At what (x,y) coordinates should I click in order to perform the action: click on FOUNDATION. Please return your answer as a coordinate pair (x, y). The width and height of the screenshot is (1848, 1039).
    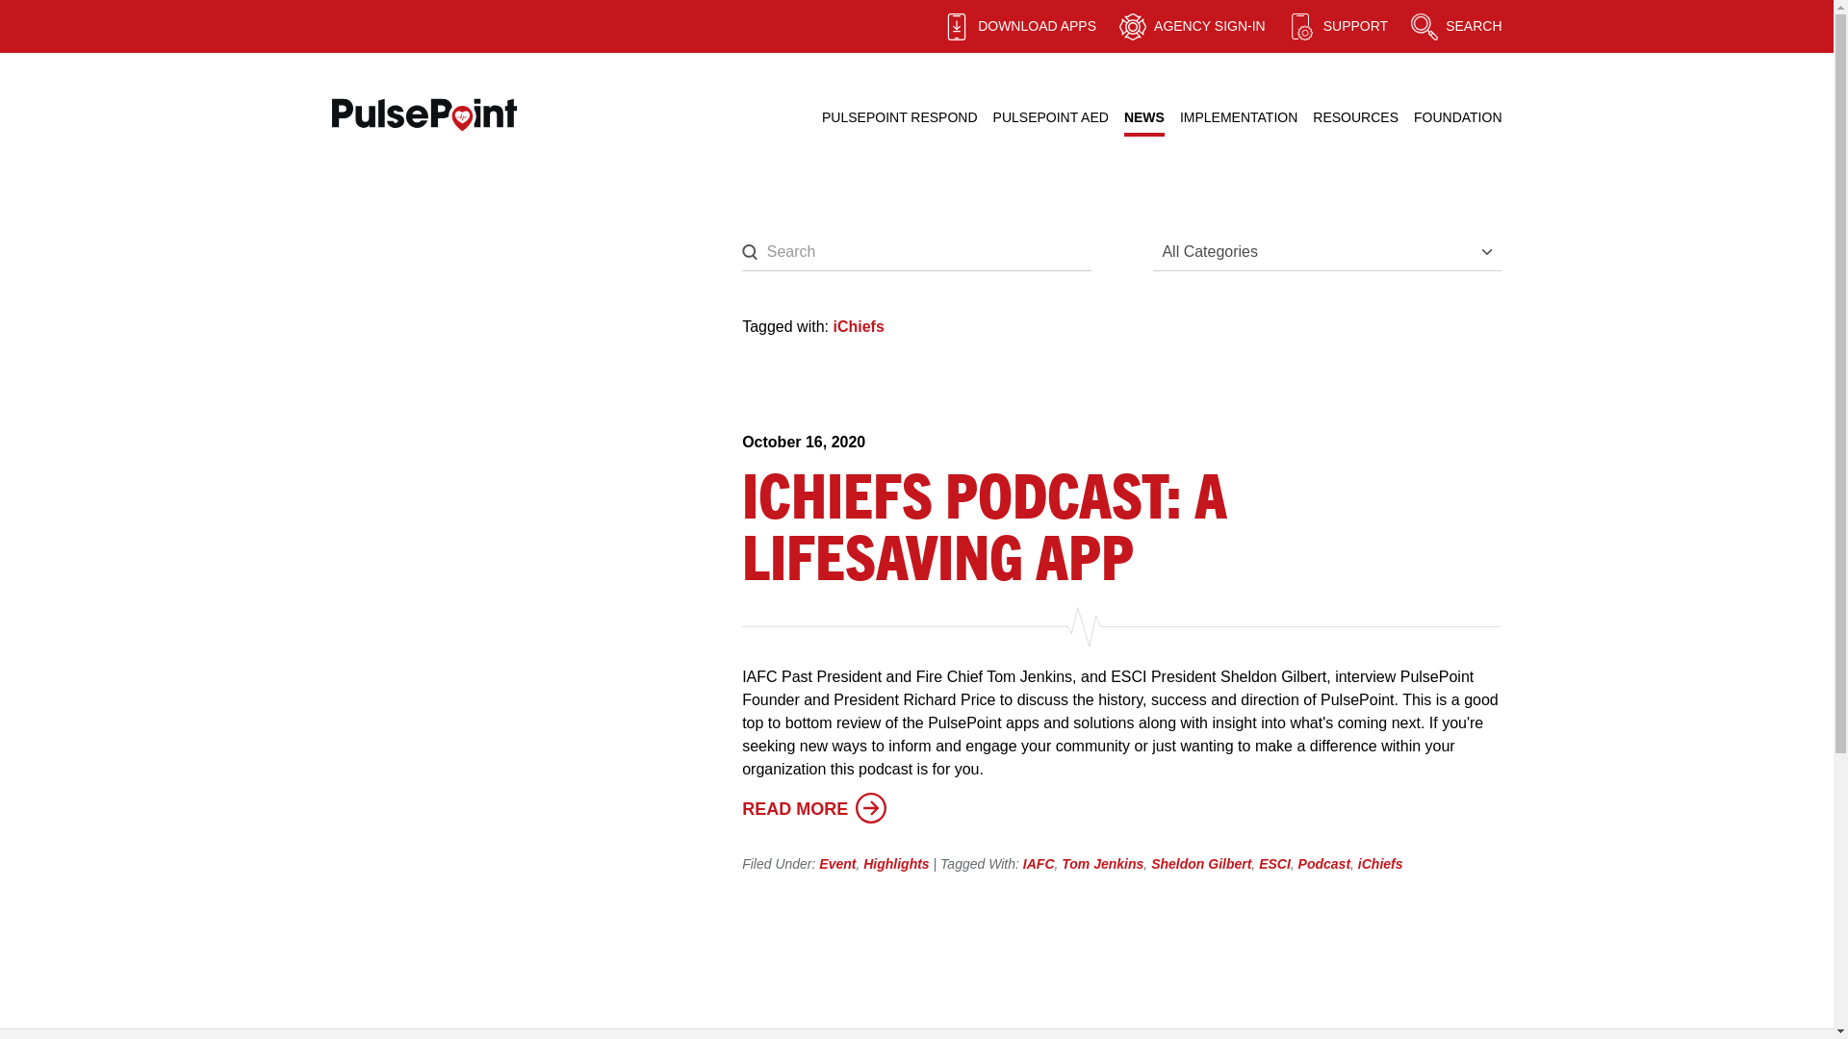
    Looking at the image, I should click on (1457, 117).